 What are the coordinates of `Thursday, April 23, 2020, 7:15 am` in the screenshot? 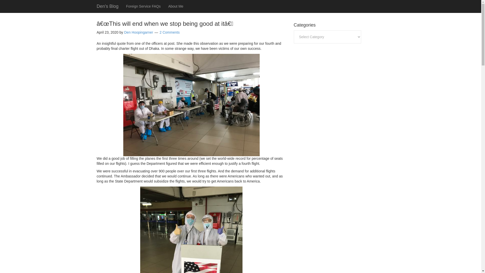 It's located at (107, 32).